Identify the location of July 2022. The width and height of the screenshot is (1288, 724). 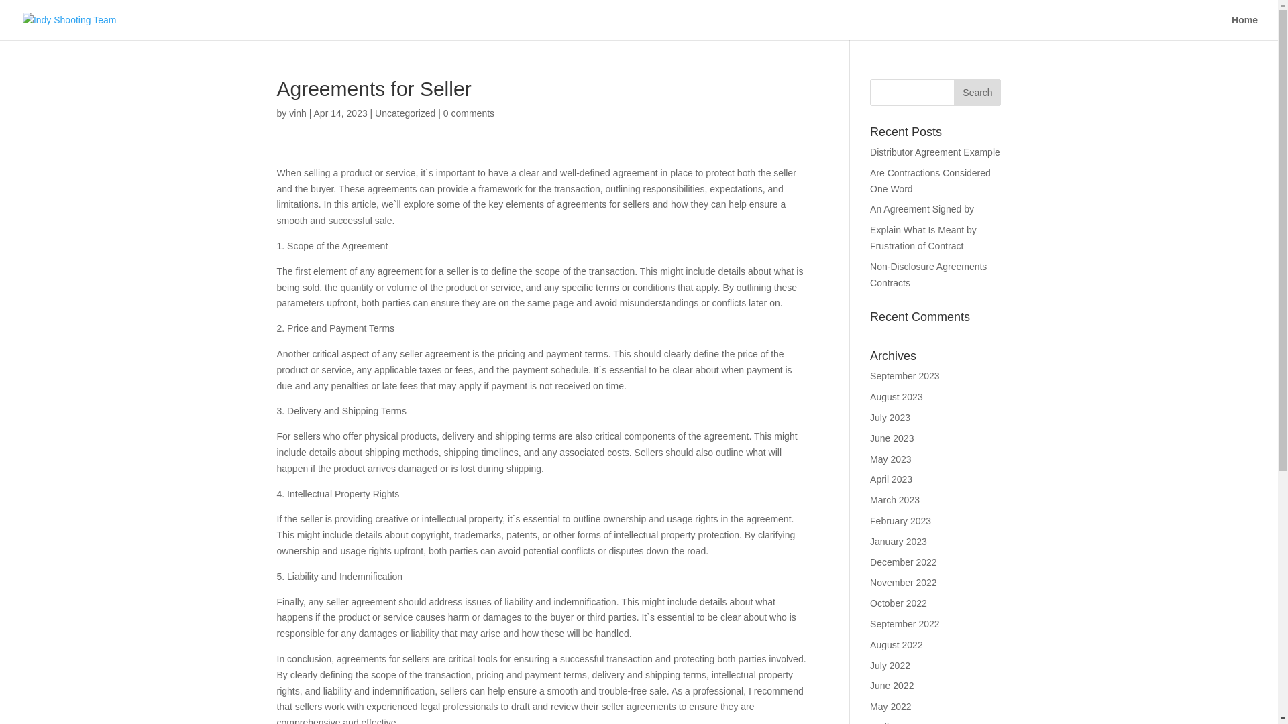
(890, 665).